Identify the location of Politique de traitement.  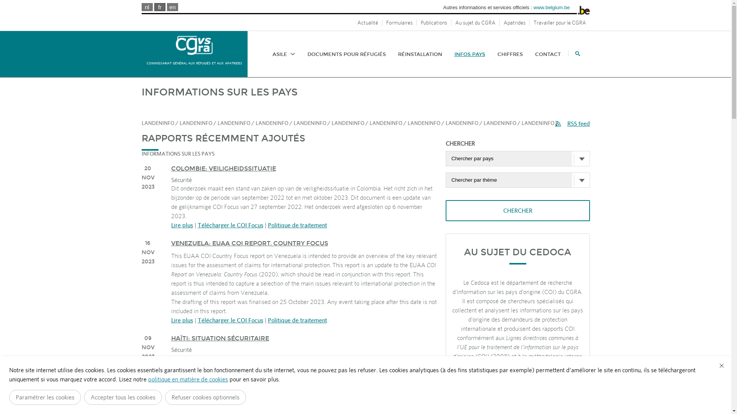
(297, 320).